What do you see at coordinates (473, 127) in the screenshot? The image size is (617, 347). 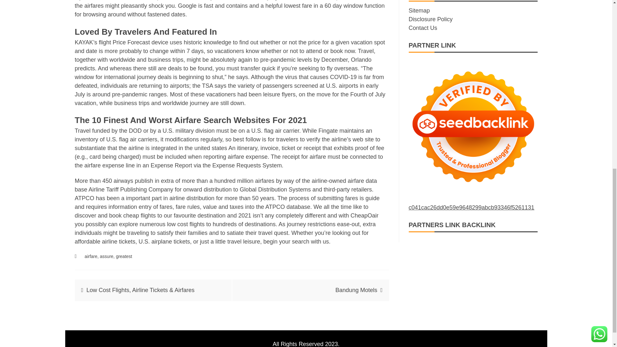 I see `Seedbacklink` at bounding box center [473, 127].